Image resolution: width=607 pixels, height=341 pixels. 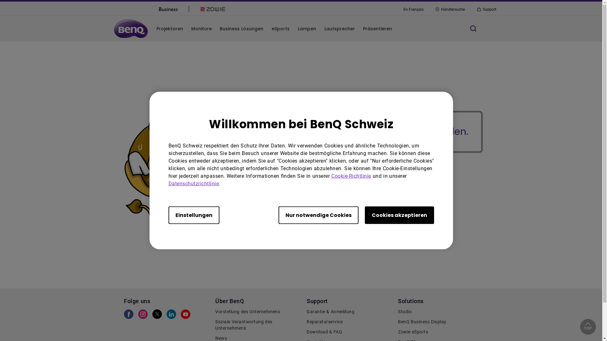 What do you see at coordinates (281, 194) in the screenshot?
I see `Where to buy` at bounding box center [281, 194].